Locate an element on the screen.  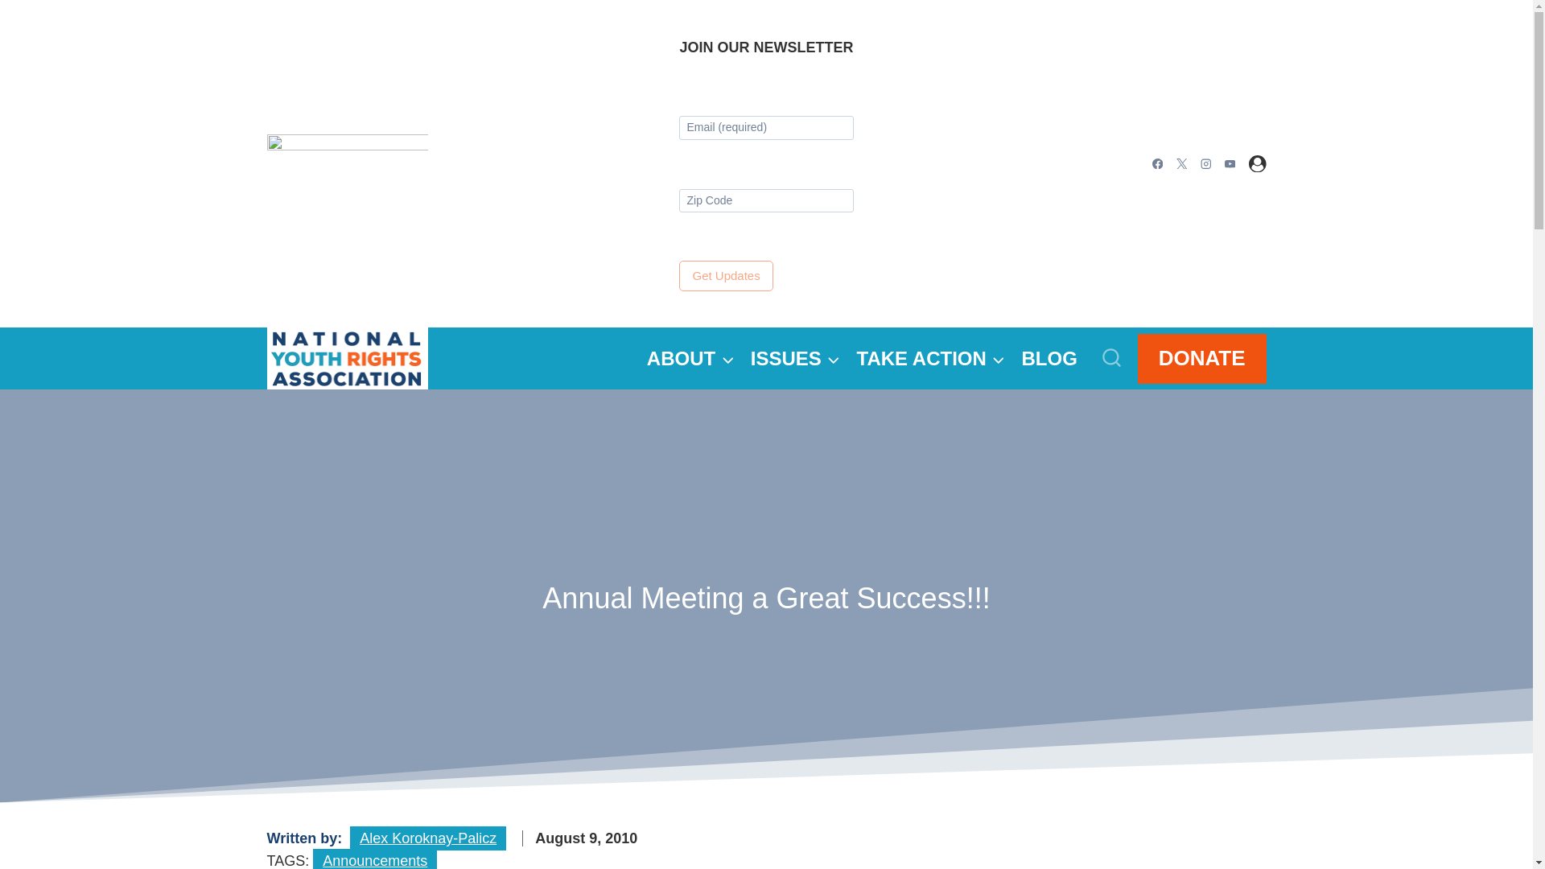
ABOUT is located at coordinates (690, 358).